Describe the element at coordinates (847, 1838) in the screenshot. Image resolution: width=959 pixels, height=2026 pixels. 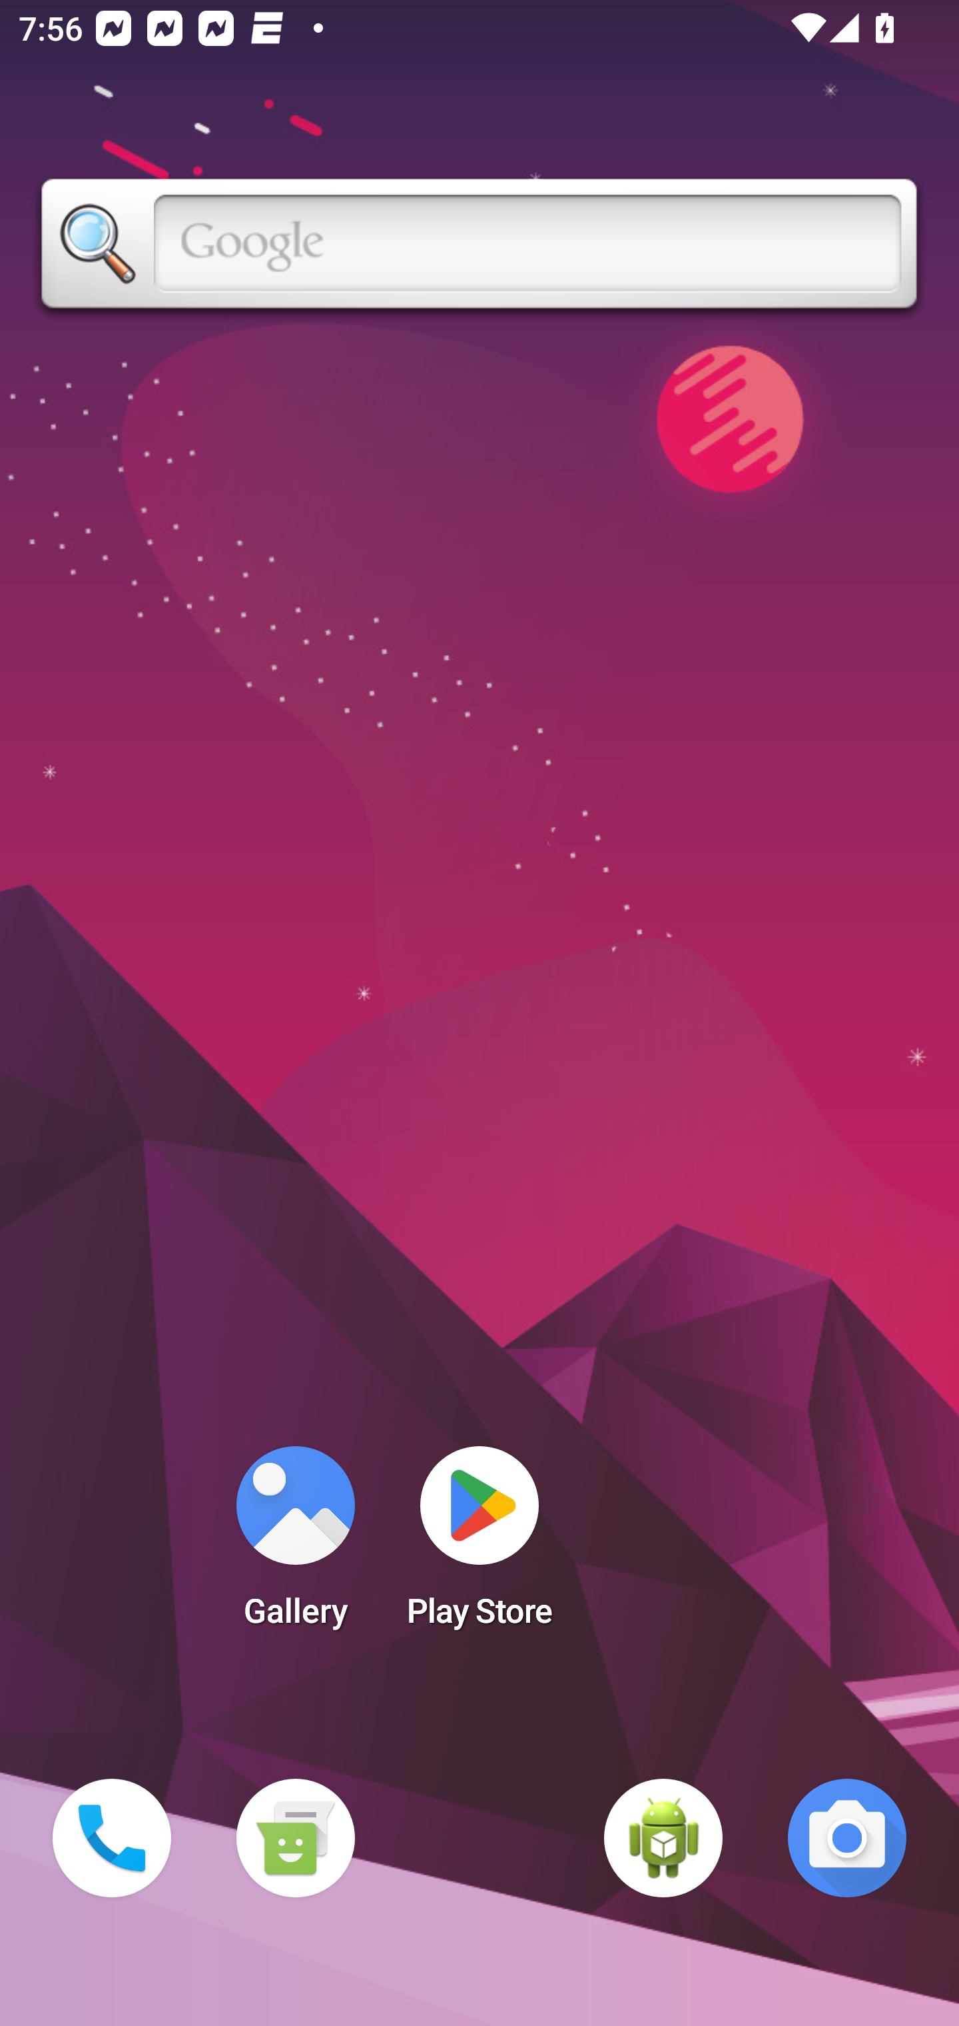
I see `Camera` at that location.